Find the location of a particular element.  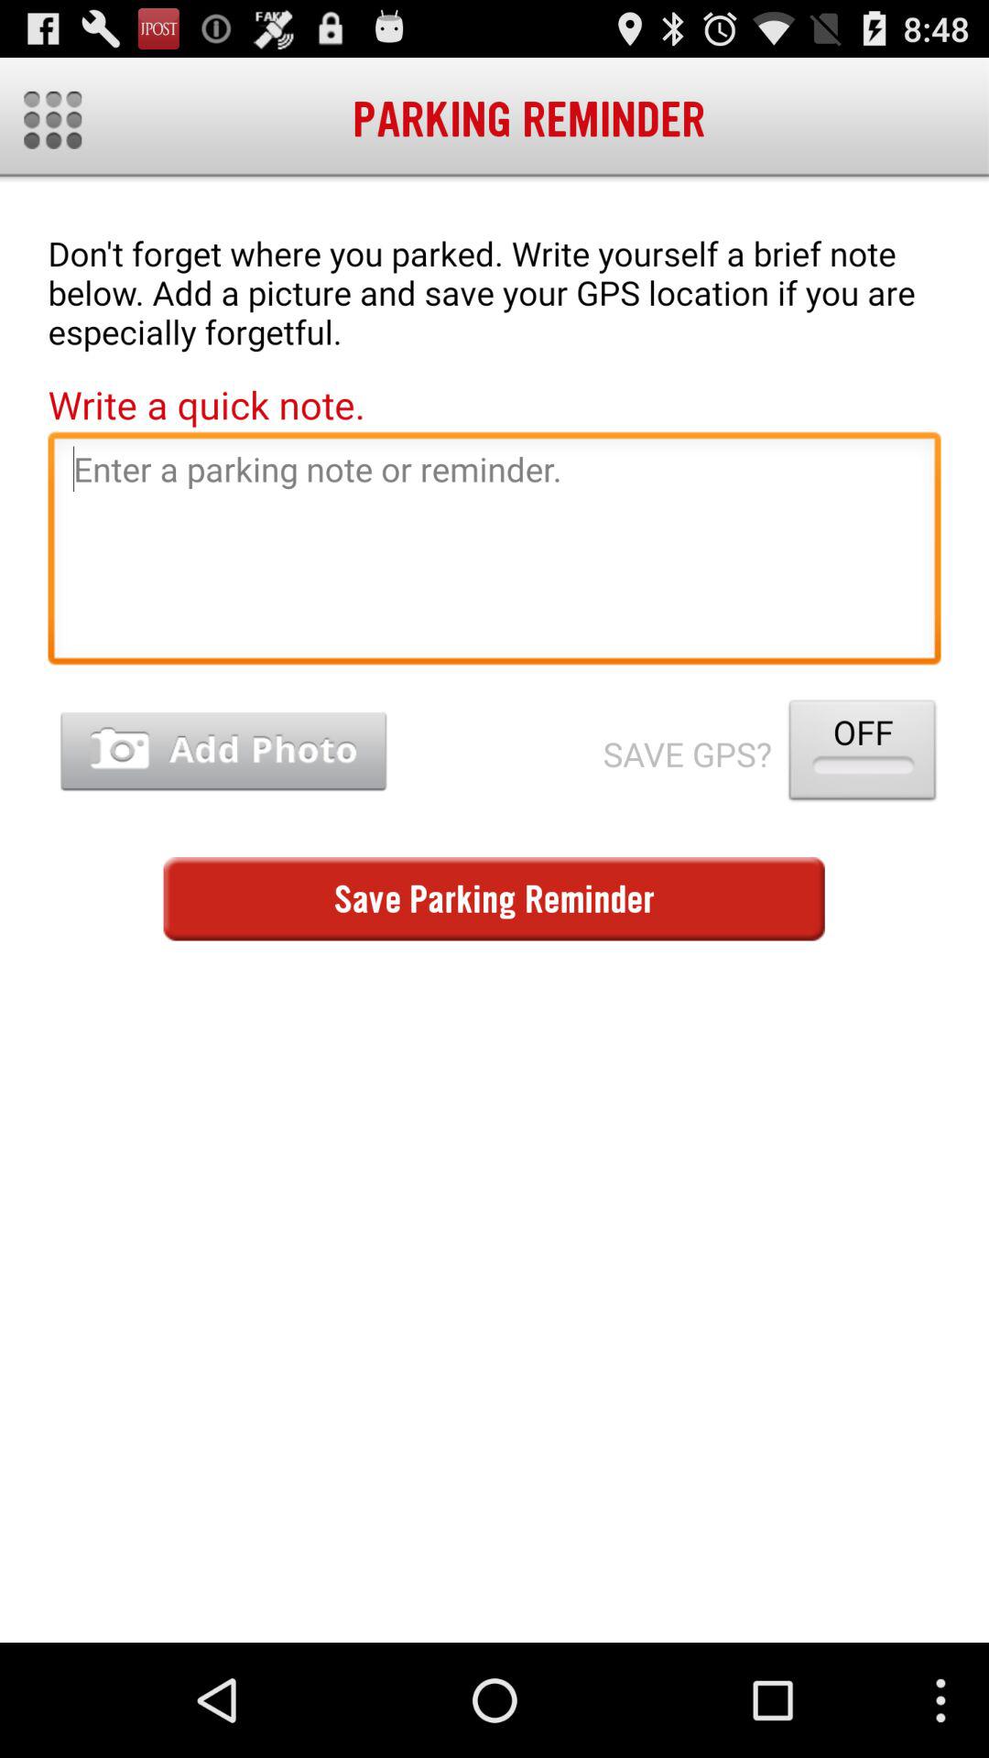

turn off icon next to parking reminder item is located at coordinates (53, 119).